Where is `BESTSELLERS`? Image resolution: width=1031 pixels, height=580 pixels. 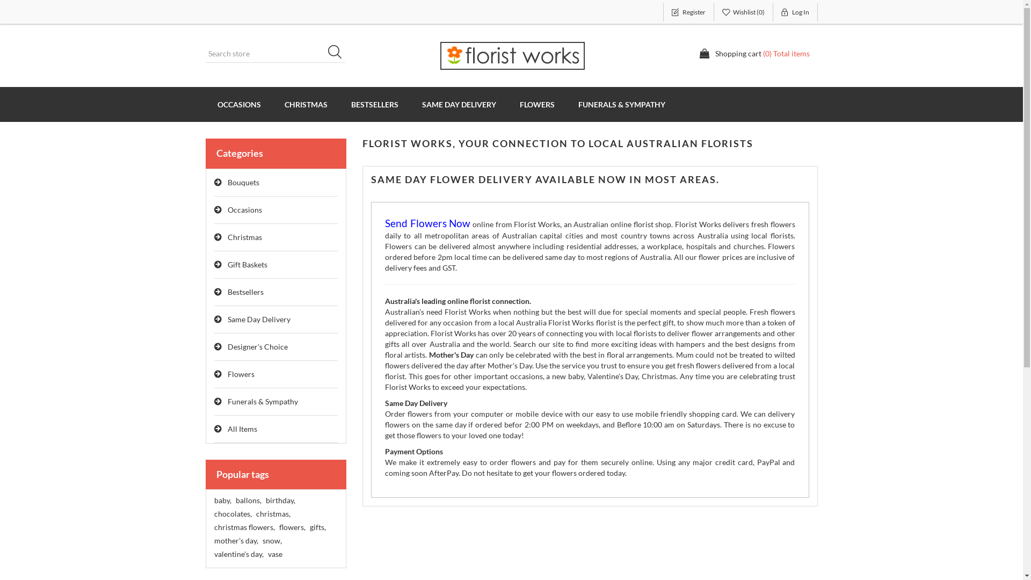 BESTSELLERS is located at coordinates (375, 104).